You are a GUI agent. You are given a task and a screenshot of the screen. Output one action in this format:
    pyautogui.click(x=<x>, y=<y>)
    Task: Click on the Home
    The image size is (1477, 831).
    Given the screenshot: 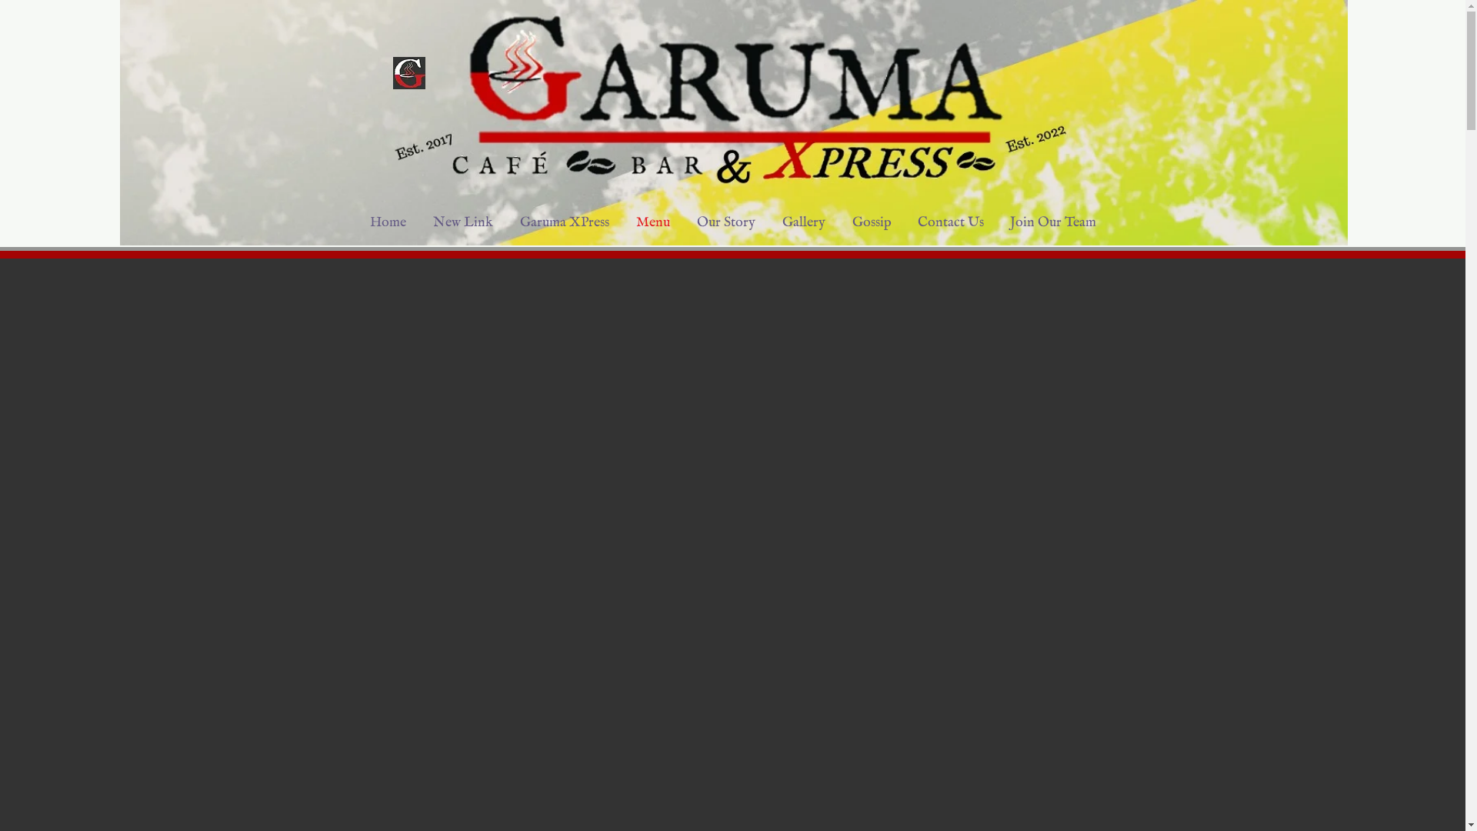 What is the action you would take?
    pyautogui.click(x=388, y=223)
    